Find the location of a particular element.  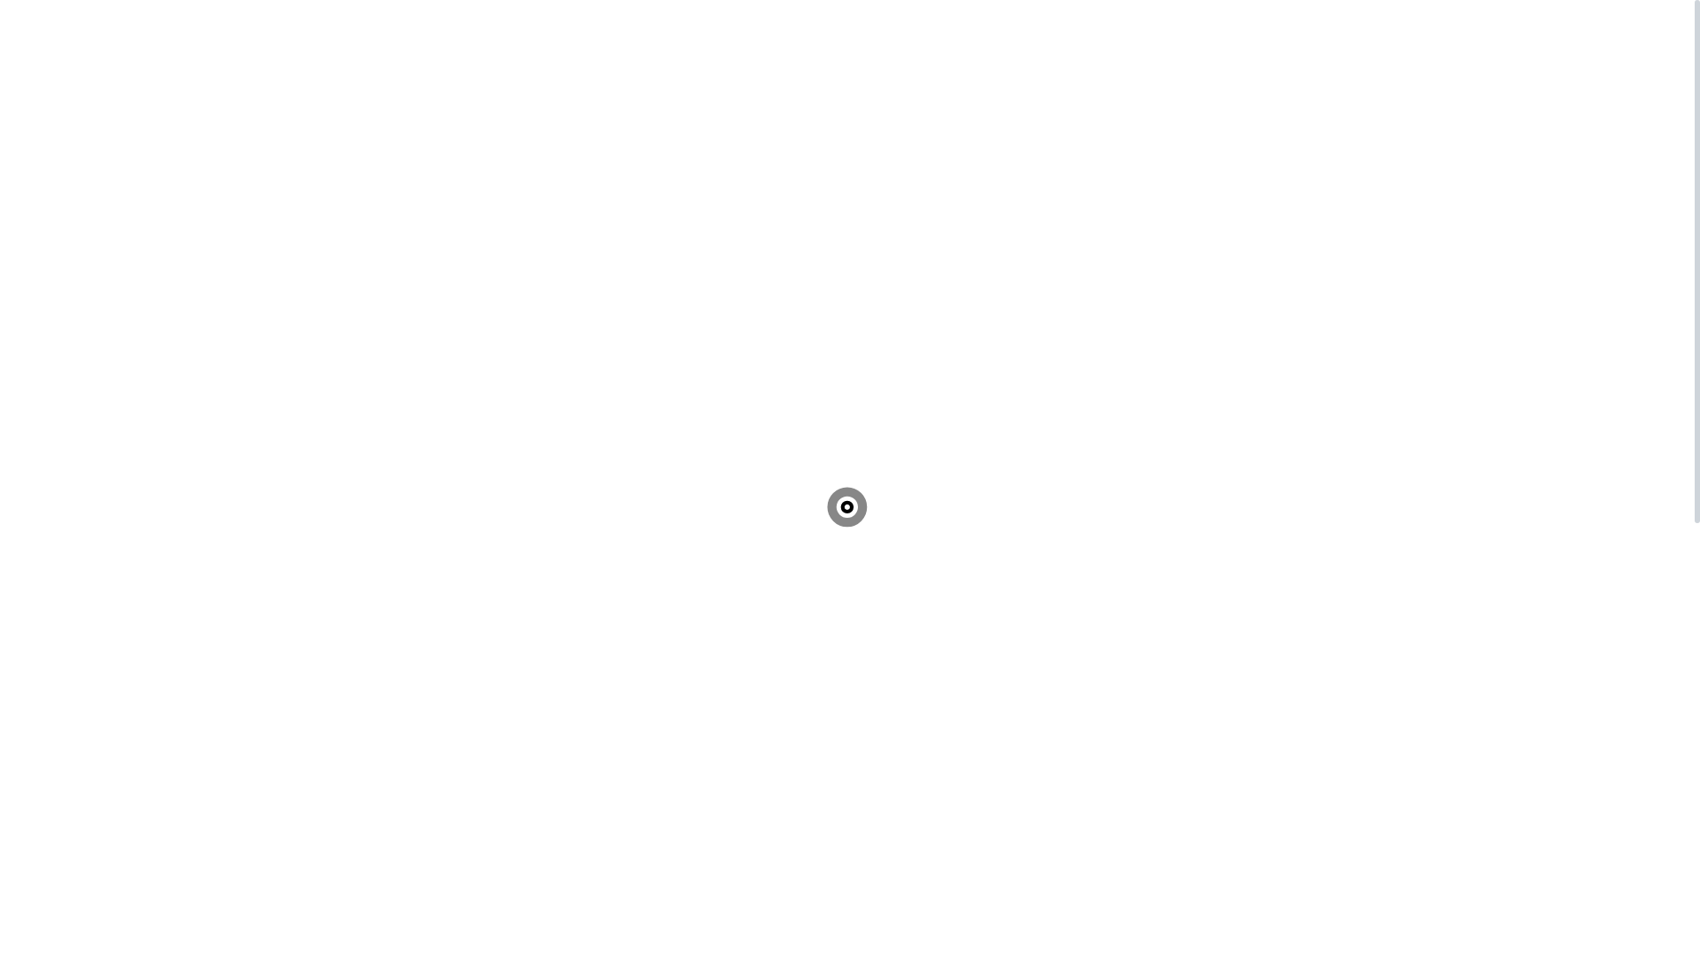

Ovenschotels is located at coordinates (116, 388).